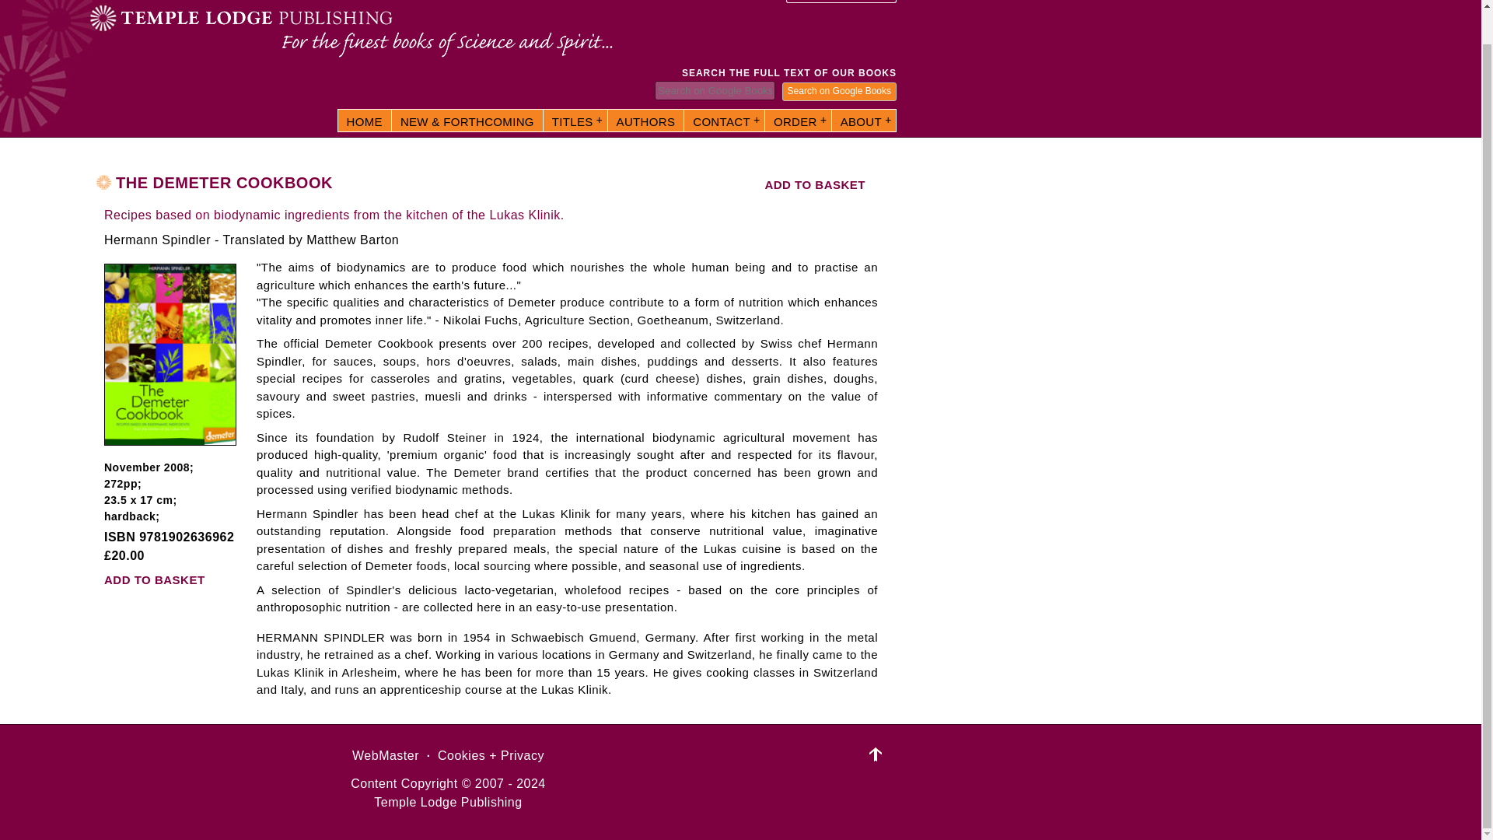  I want to click on AUTHORS, so click(645, 120).